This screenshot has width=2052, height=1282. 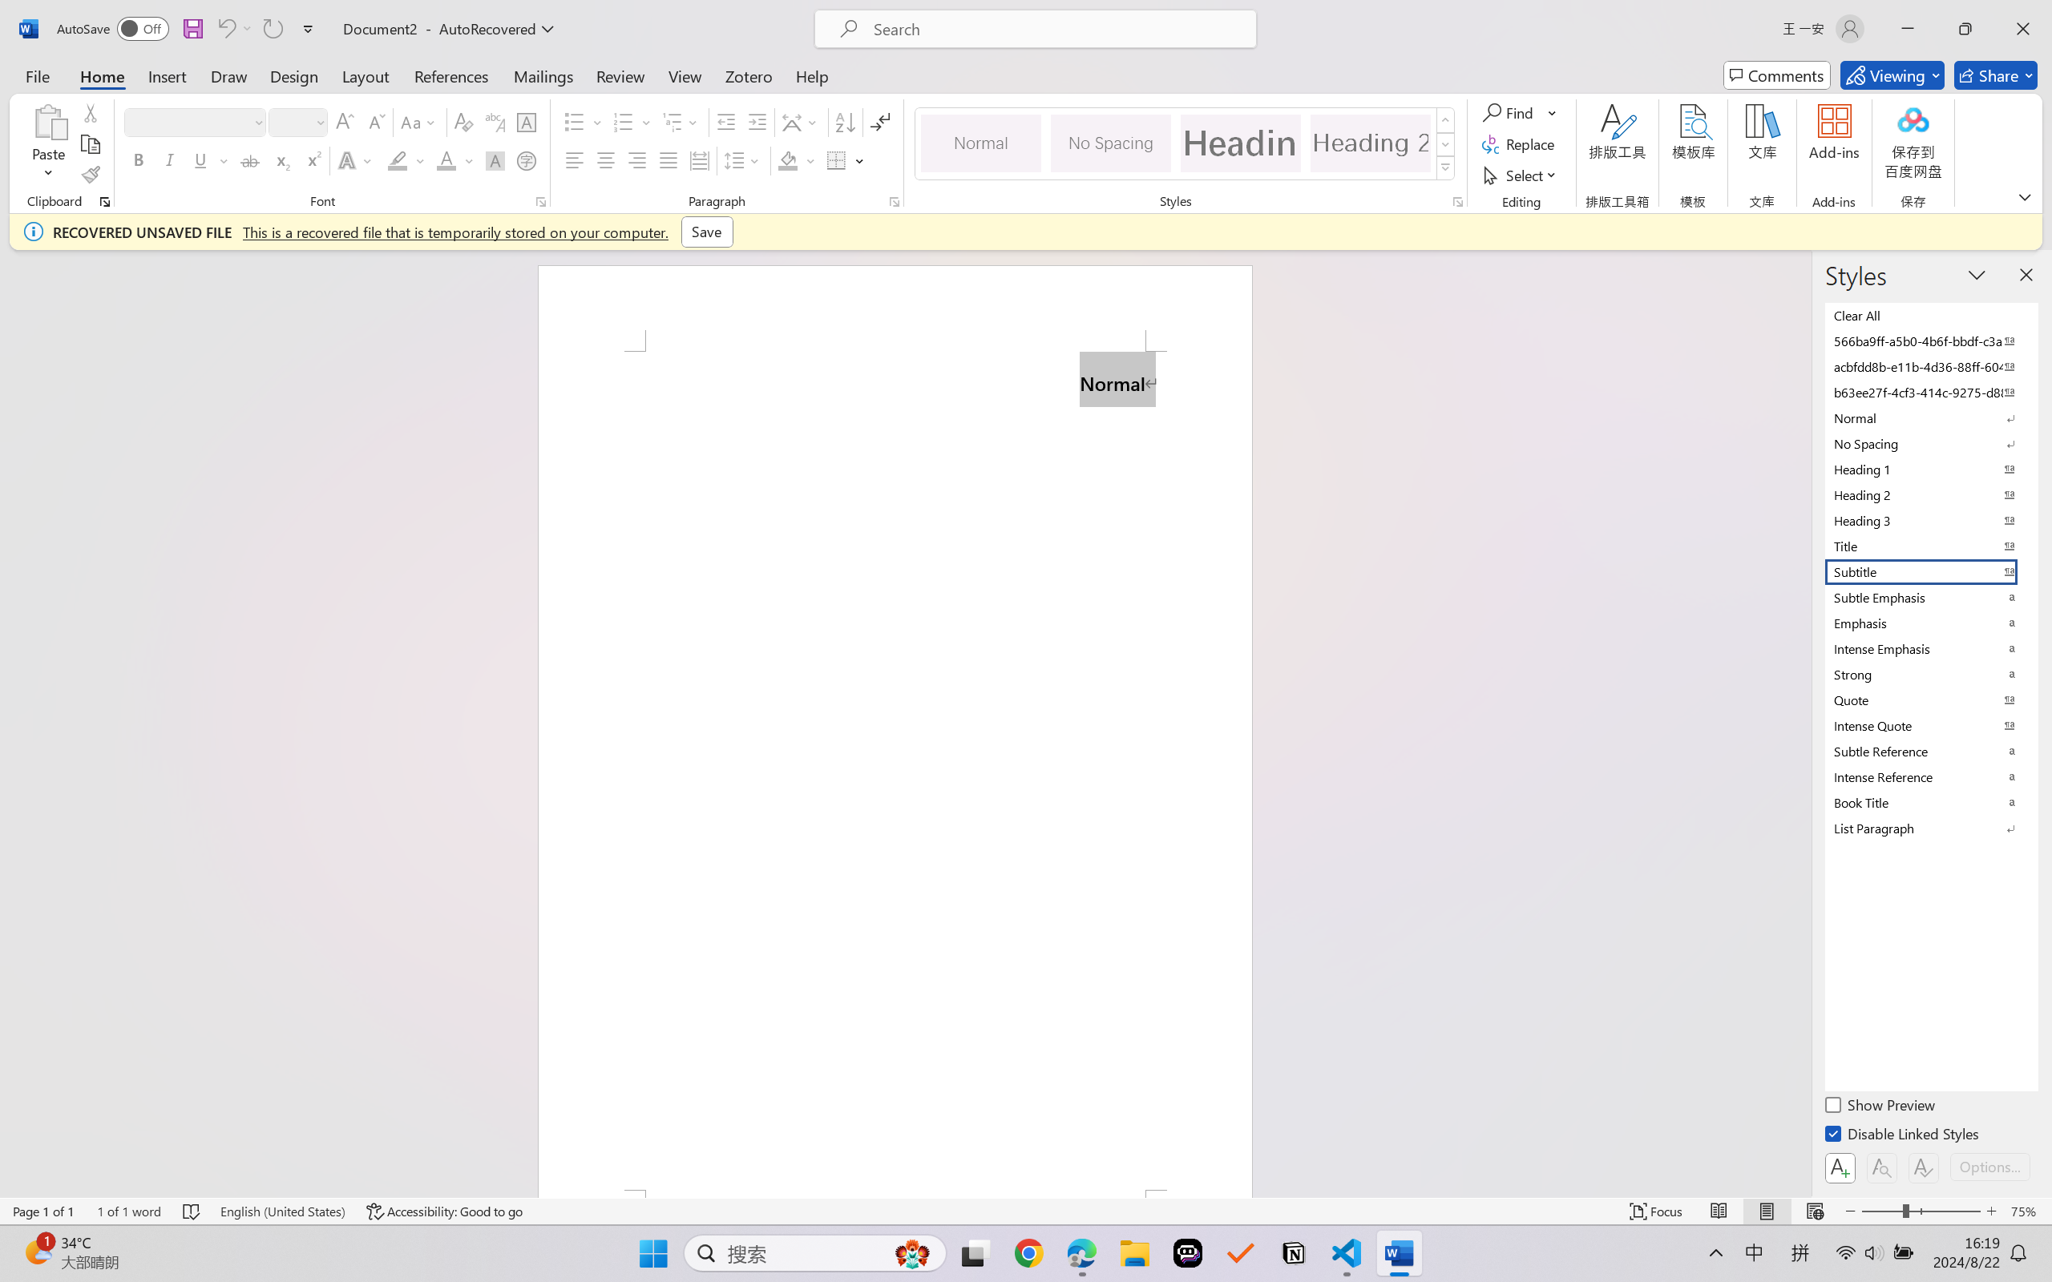 I want to click on Asian Layout, so click(x=802, y=122).